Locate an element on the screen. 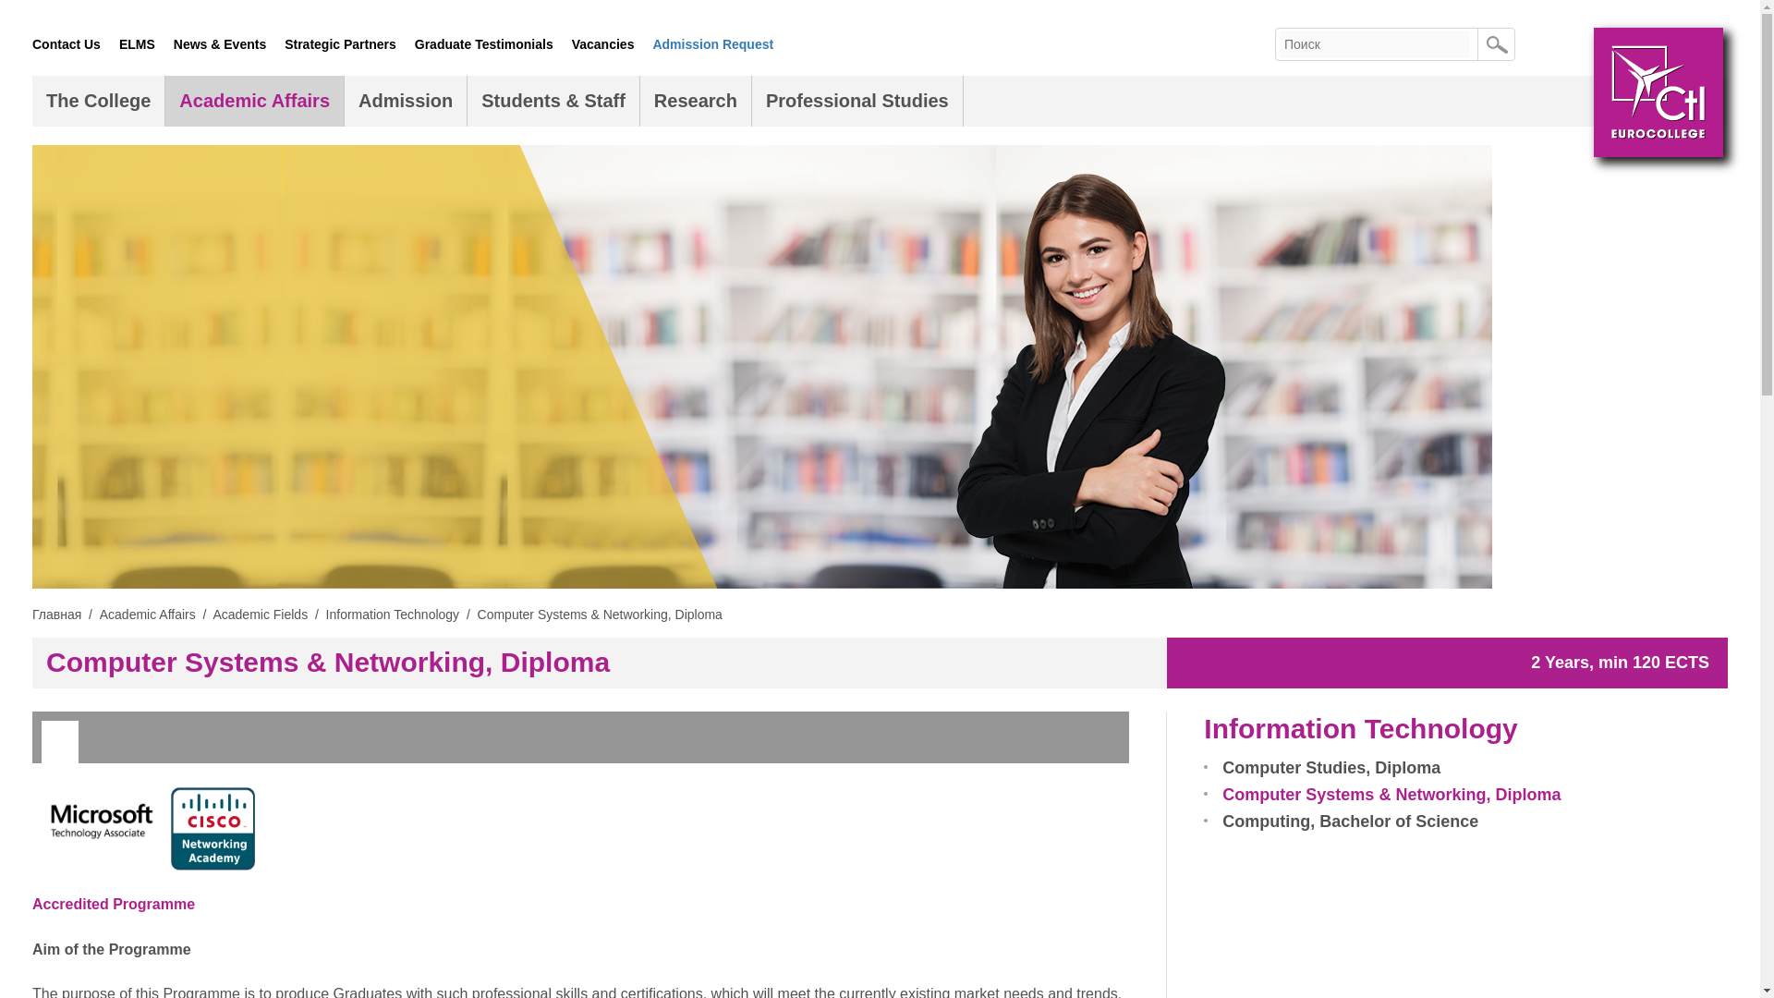  ELMS is located at coordinates (137, 44).